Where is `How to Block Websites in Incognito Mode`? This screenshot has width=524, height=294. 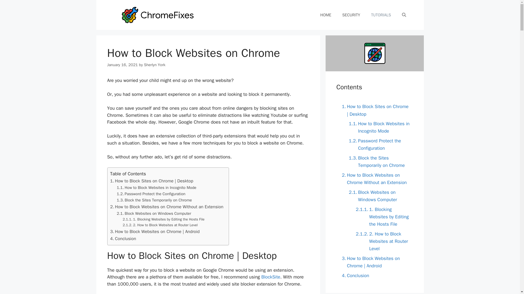
How to Block Websites in Incognito Mode is located at coordinates (378, 127).